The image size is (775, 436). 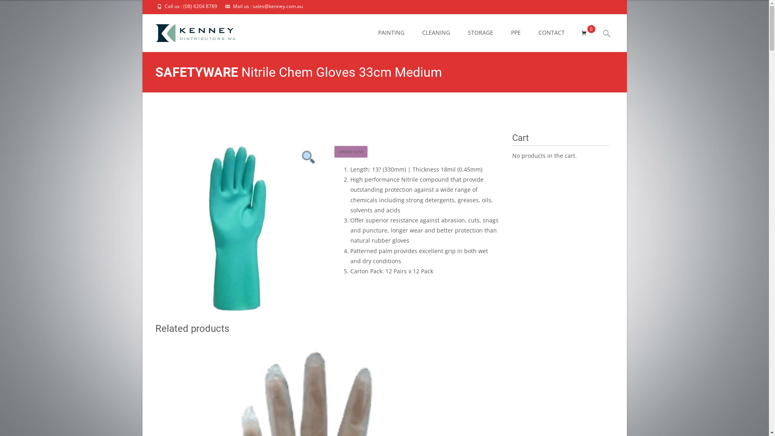 I want to click on 0, so click(x=584, y=33).